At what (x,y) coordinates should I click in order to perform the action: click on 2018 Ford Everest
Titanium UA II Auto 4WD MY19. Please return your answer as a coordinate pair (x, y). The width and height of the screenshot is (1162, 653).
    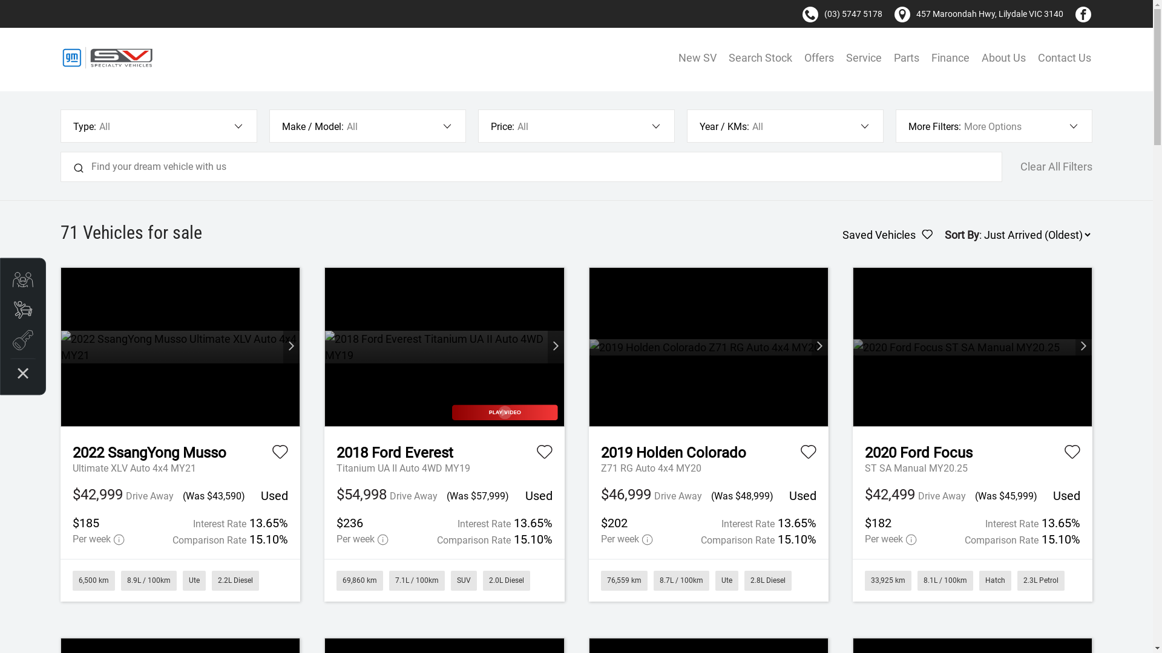
    Looking at the image, I should click on (444, 451).